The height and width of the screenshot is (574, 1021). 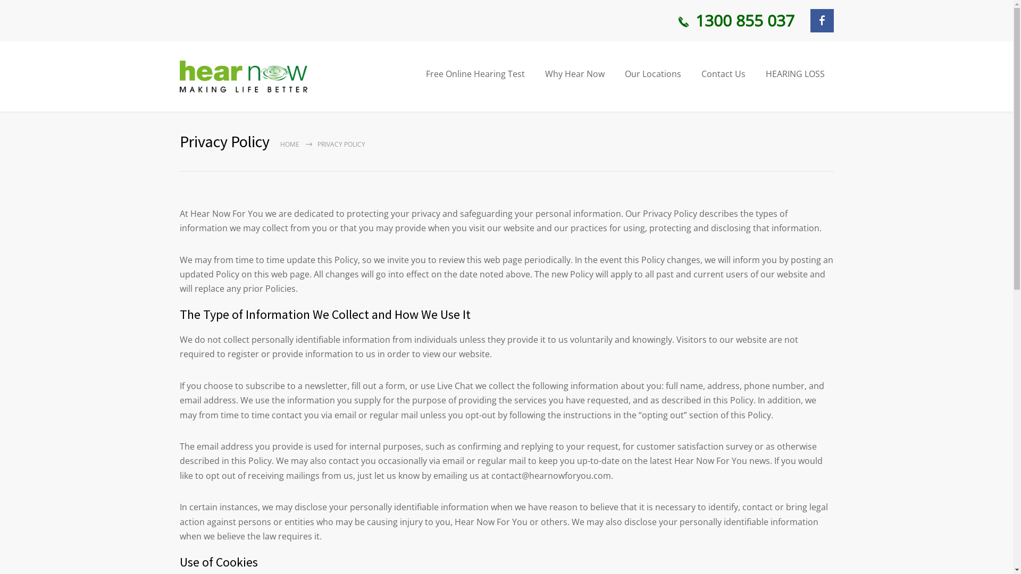 I want to click on Our Locations, so click(x=653, y=74).